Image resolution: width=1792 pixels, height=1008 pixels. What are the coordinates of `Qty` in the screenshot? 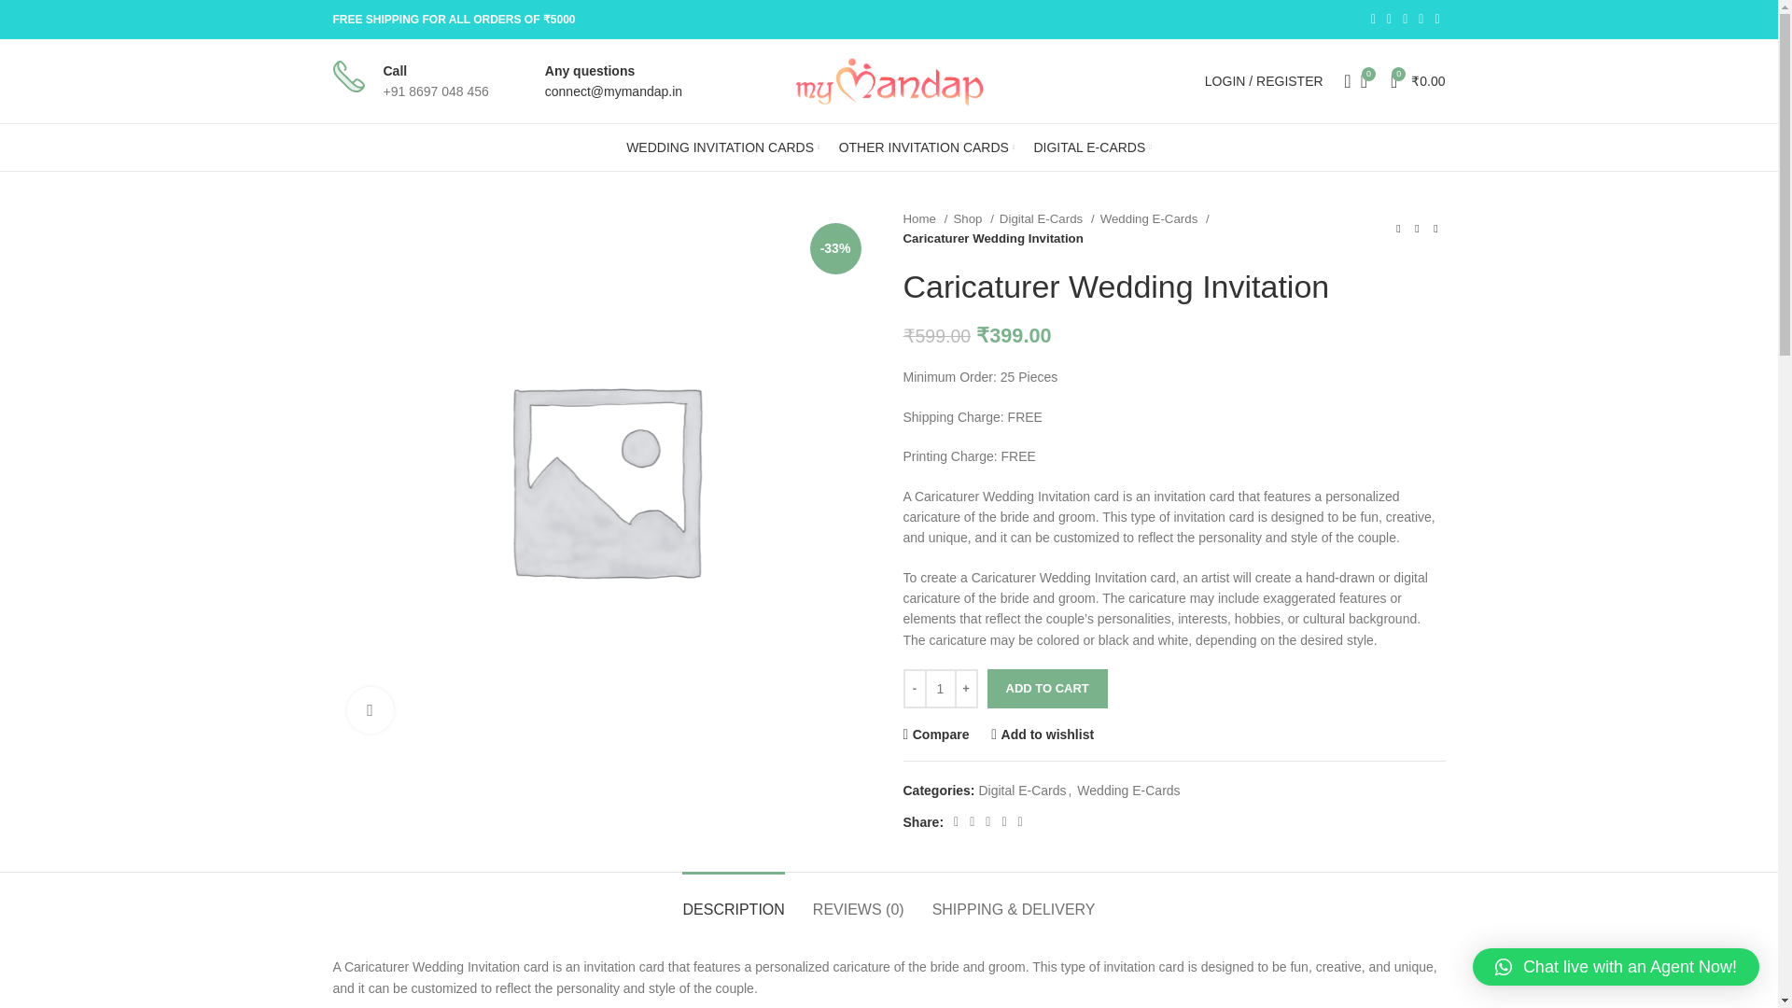 It's located at (939, 689).